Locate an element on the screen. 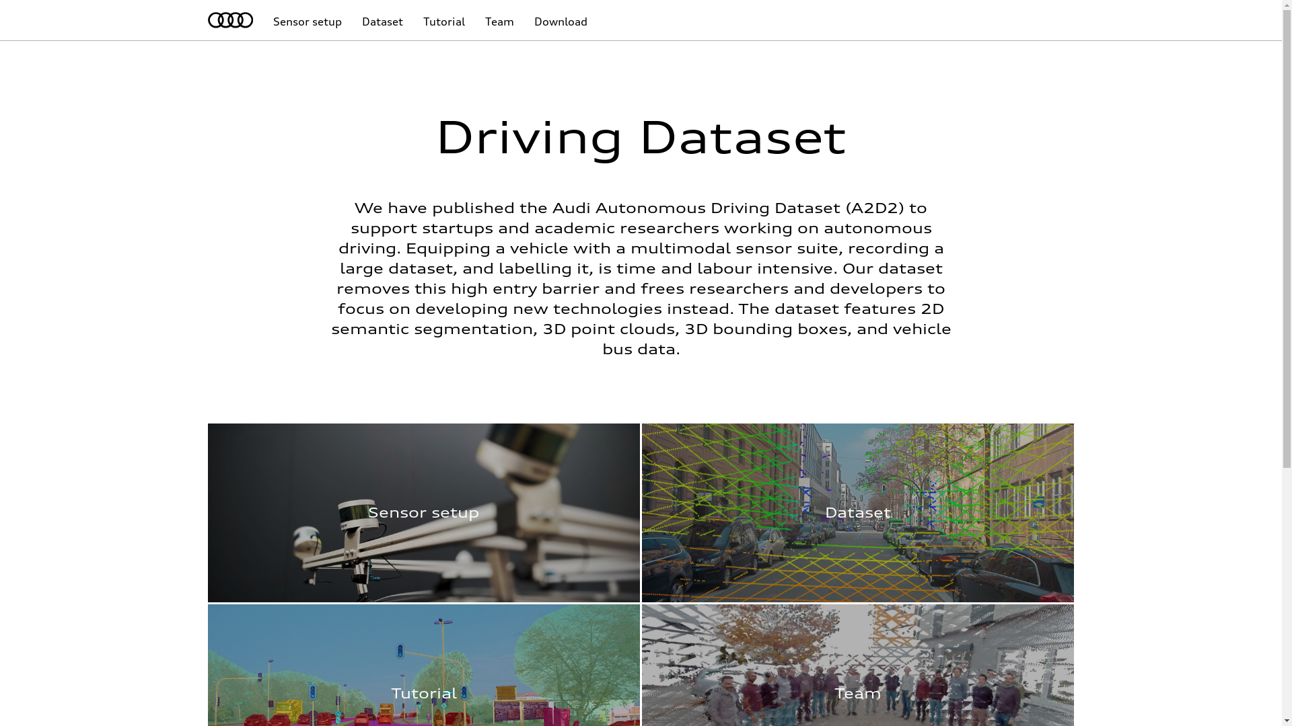 The width and height of the screenshot is (1292, 726). Tutorial is located at coordinates (444, 26).